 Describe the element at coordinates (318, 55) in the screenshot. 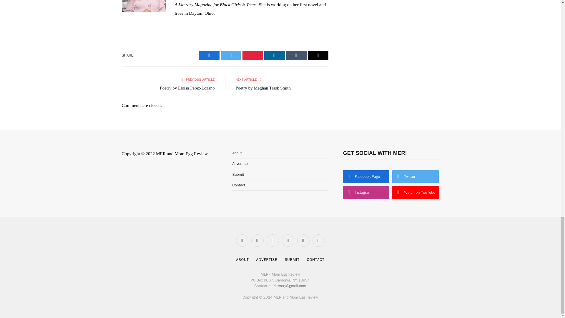

I see `Share via Email` at that location.